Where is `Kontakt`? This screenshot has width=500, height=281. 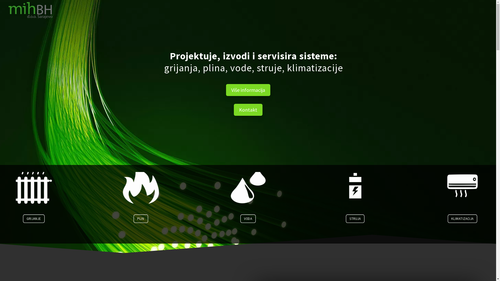 Kontakt is located at coordinates (248, 110).